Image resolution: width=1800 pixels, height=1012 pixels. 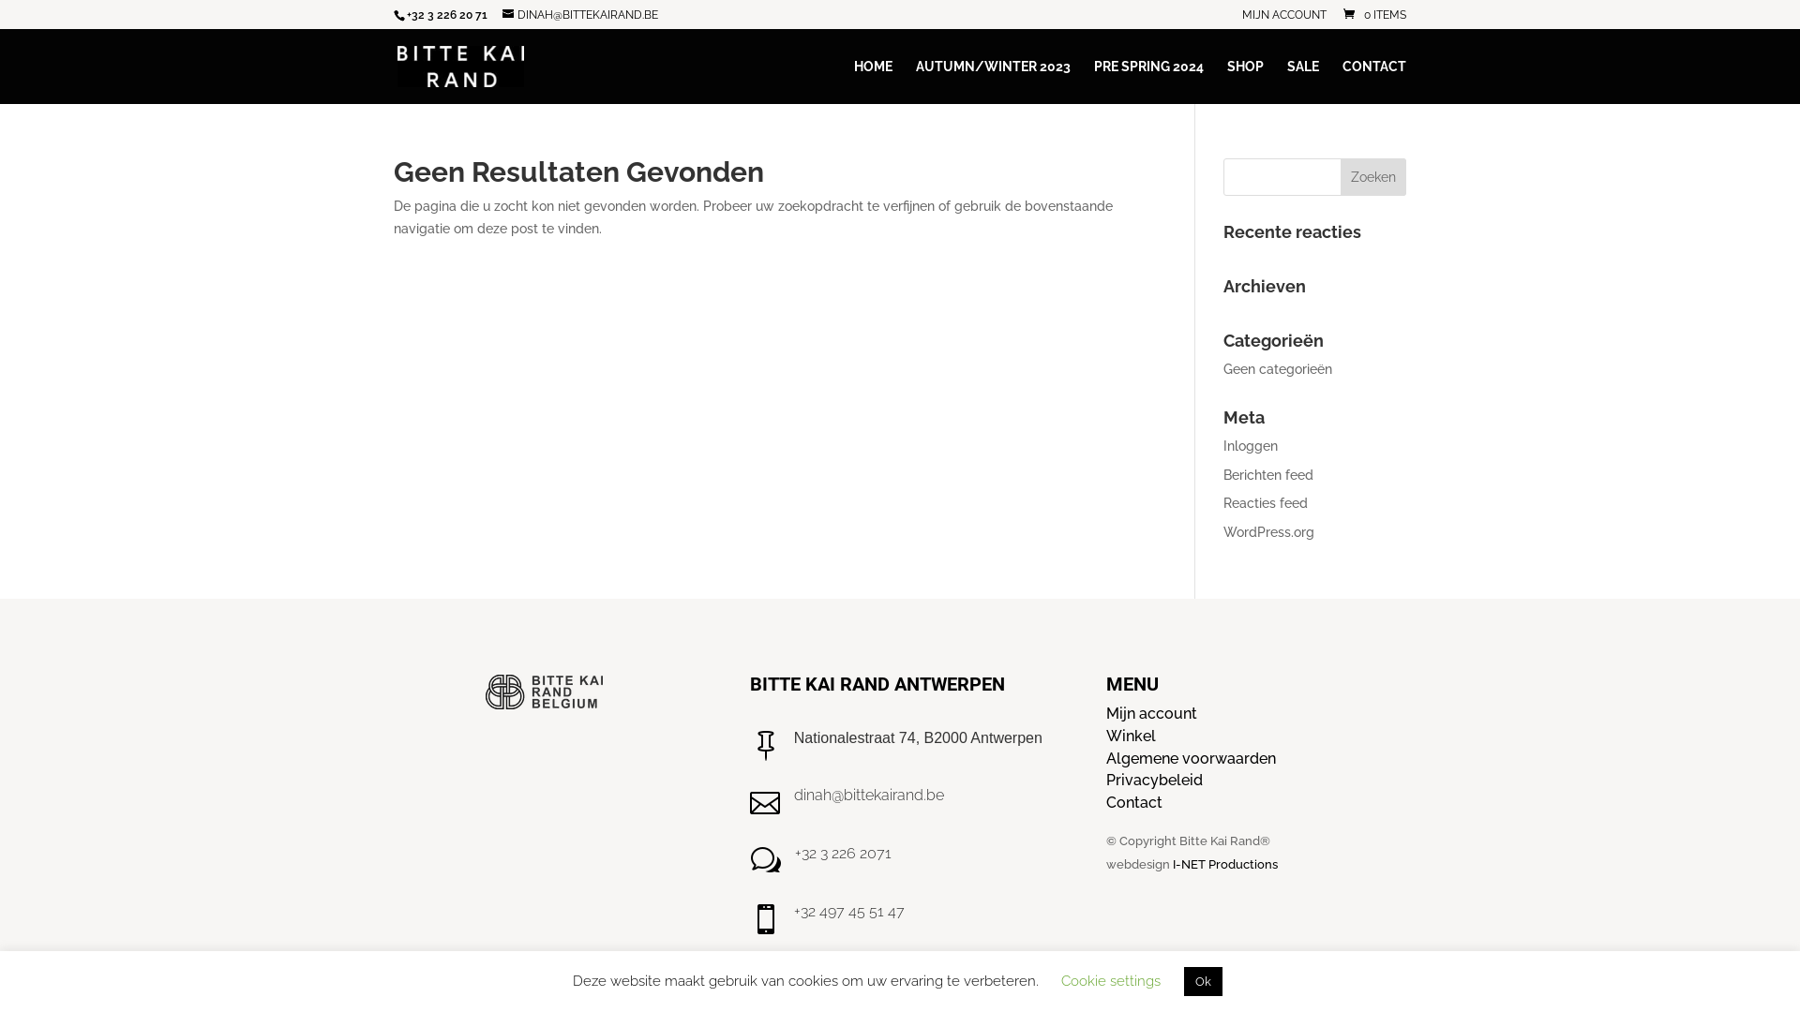 I want to click on Cookie settings, so click(x=1111, y=981).